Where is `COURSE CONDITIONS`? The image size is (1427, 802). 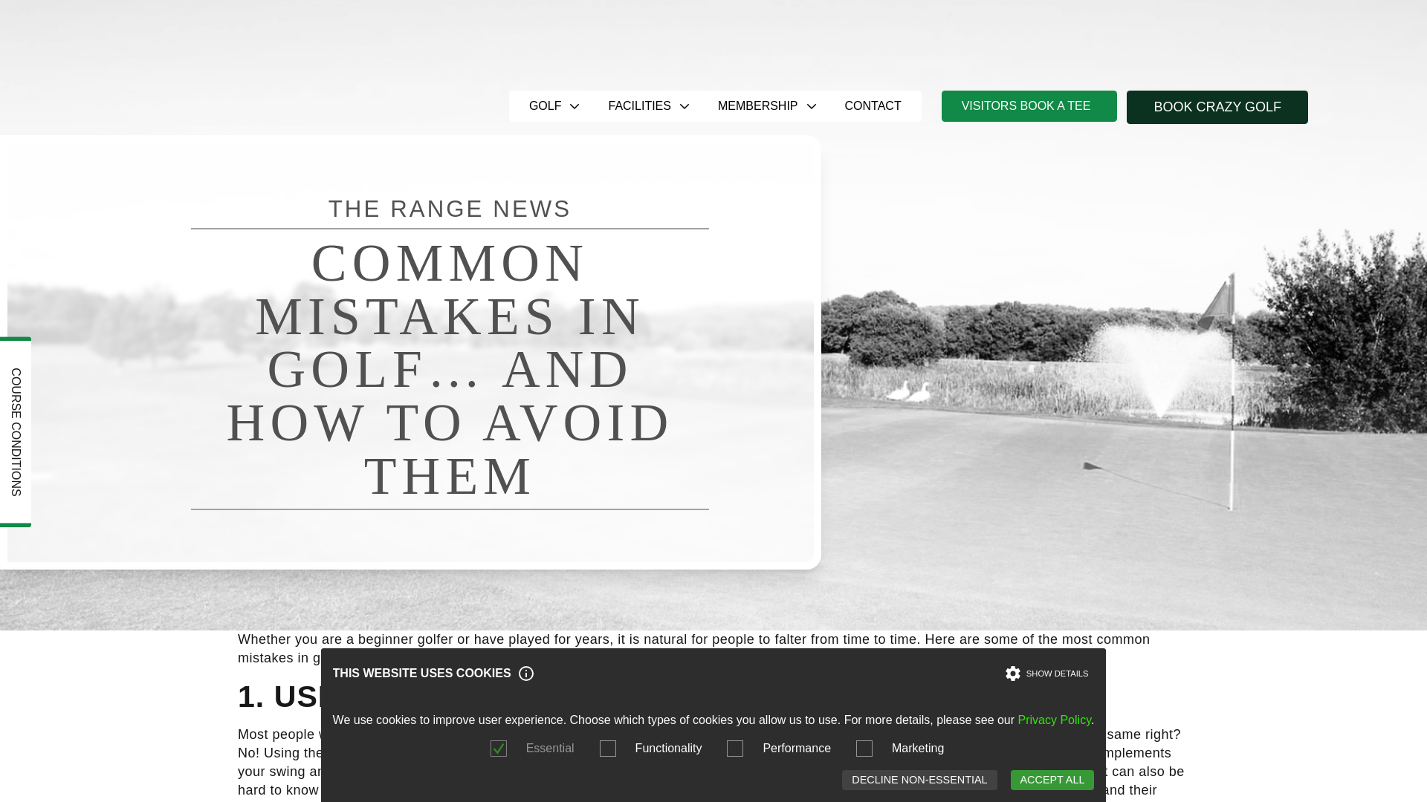
COURSE CONDITIONS is located at coordinates (95, 351).